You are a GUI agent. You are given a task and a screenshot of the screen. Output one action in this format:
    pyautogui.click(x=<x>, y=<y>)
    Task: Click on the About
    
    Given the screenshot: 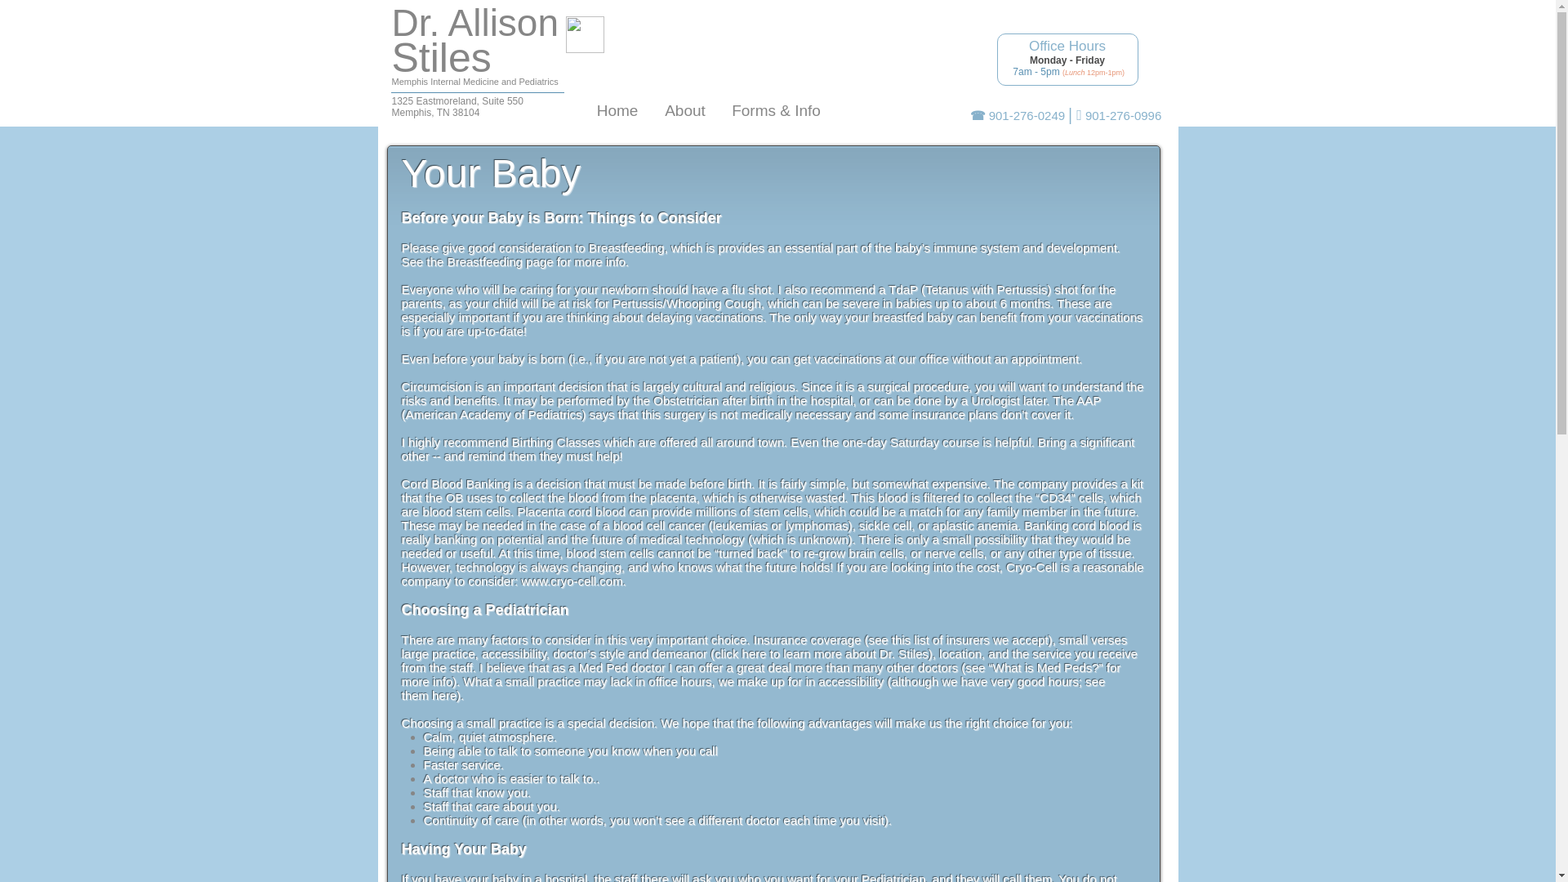 What is the action you would take?
    pyautogui.click(x=442, y=58)
    